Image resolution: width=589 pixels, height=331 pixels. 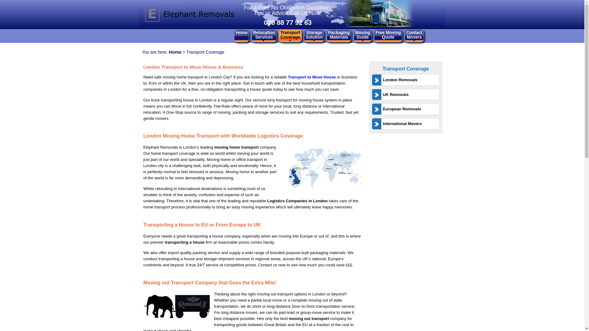 I want to click on Moving Home Transport, so click(x=177, y=306).